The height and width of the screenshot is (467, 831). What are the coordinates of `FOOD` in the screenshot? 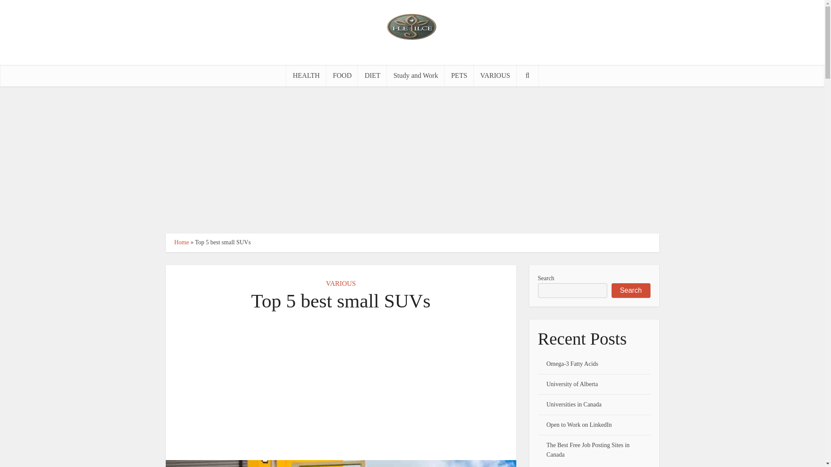 It's located at (342, 75).